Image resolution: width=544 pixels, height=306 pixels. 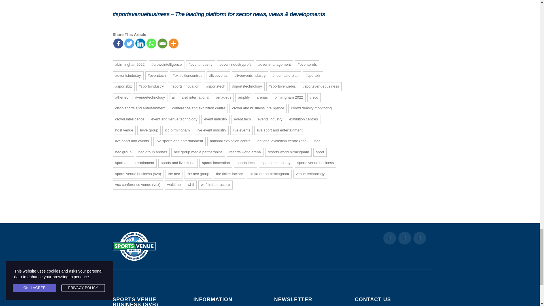 What do you see at coordinates (129, 43) in the screenshot?
I see `Twitter` at bounding box center [129, 43].